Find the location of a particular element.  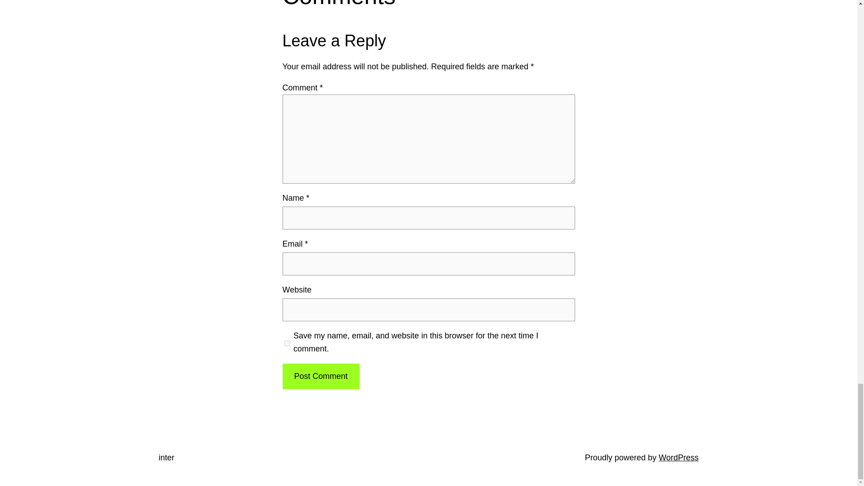

WordPress is located at coordinates (679, 457).